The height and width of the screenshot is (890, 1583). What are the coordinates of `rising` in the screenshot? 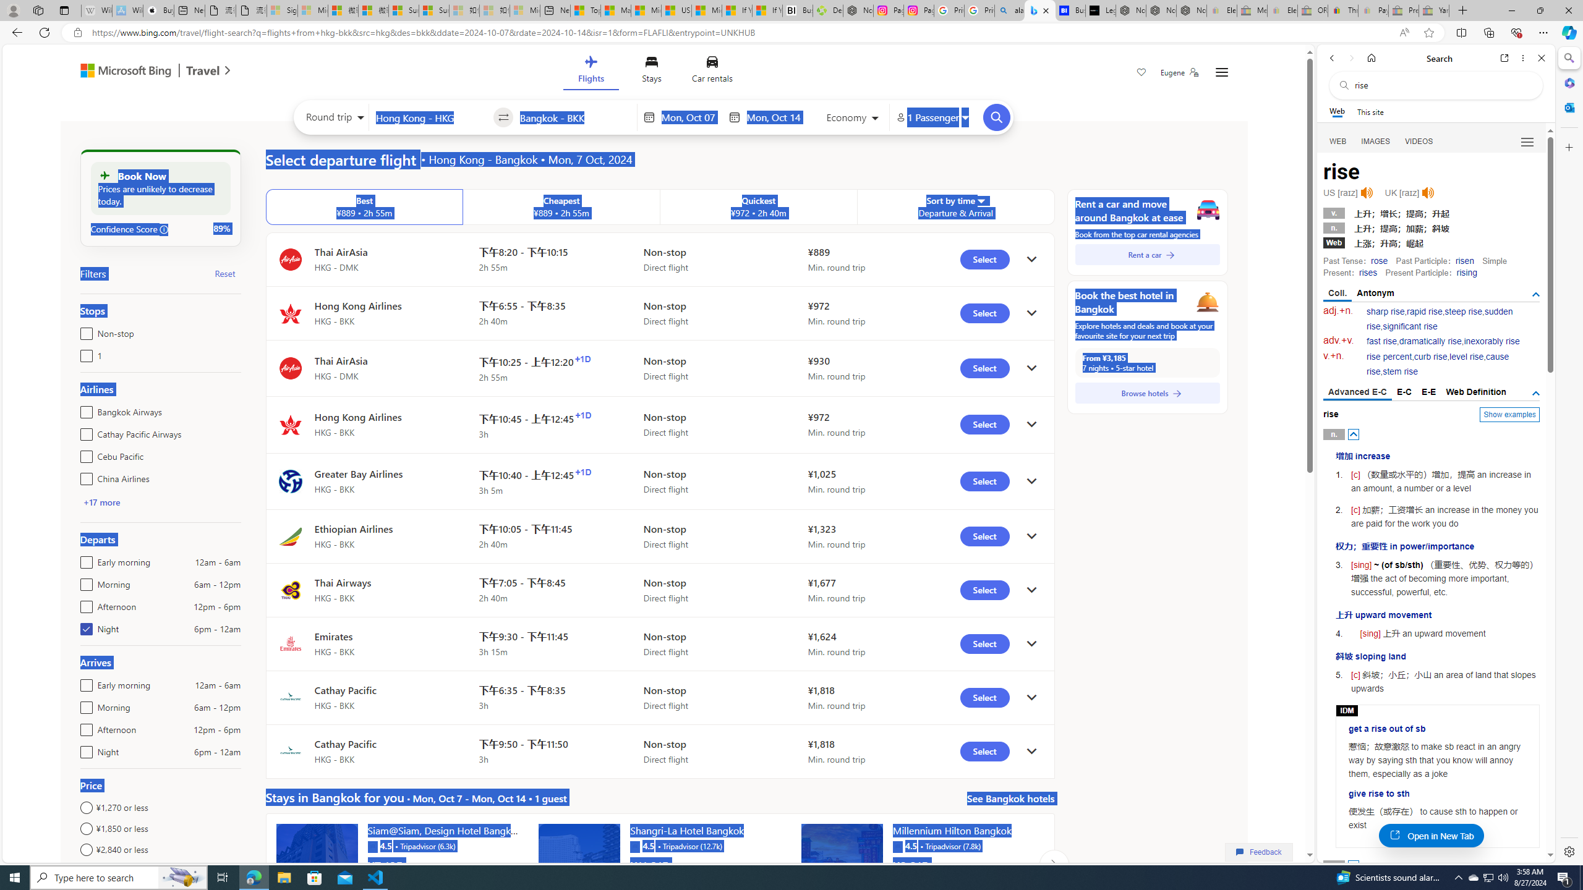 It's located at (1467, 273).